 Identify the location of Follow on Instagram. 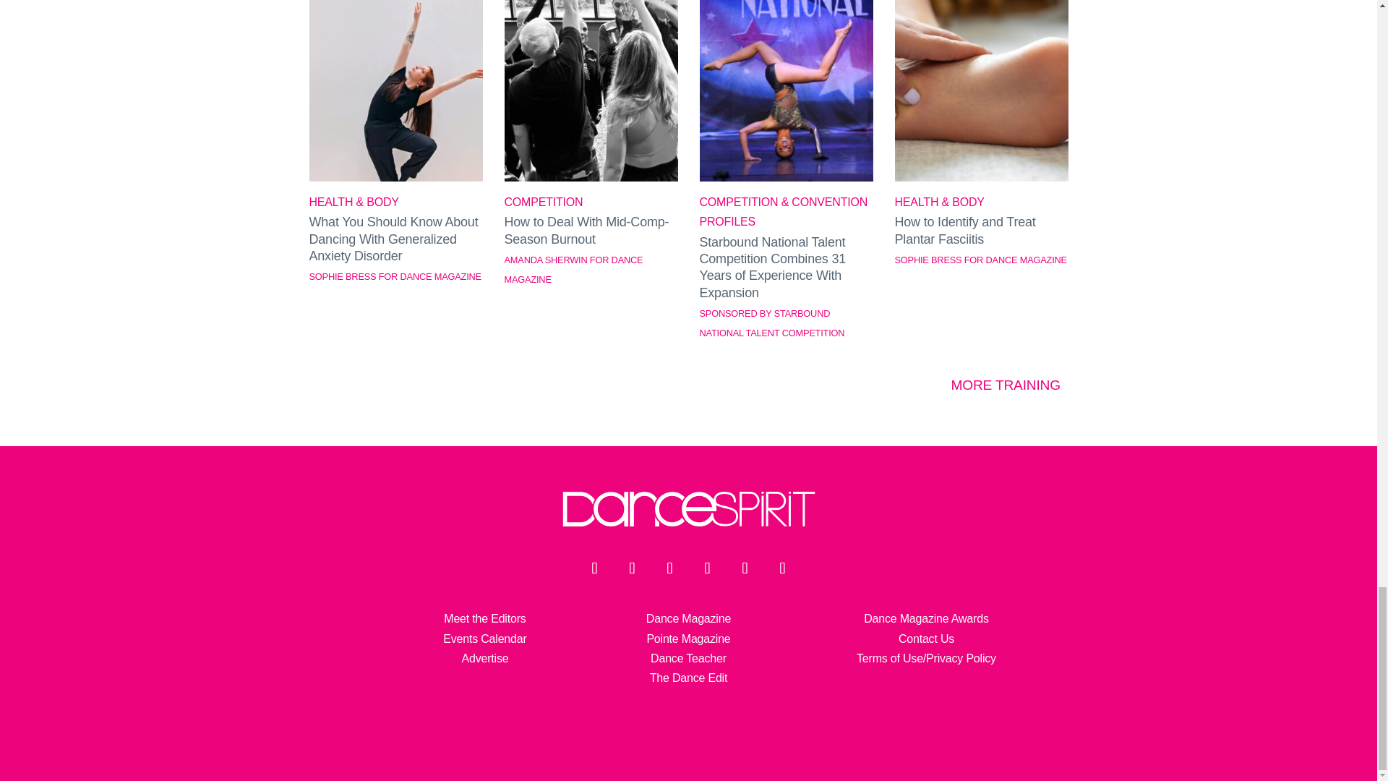
(669, 568).